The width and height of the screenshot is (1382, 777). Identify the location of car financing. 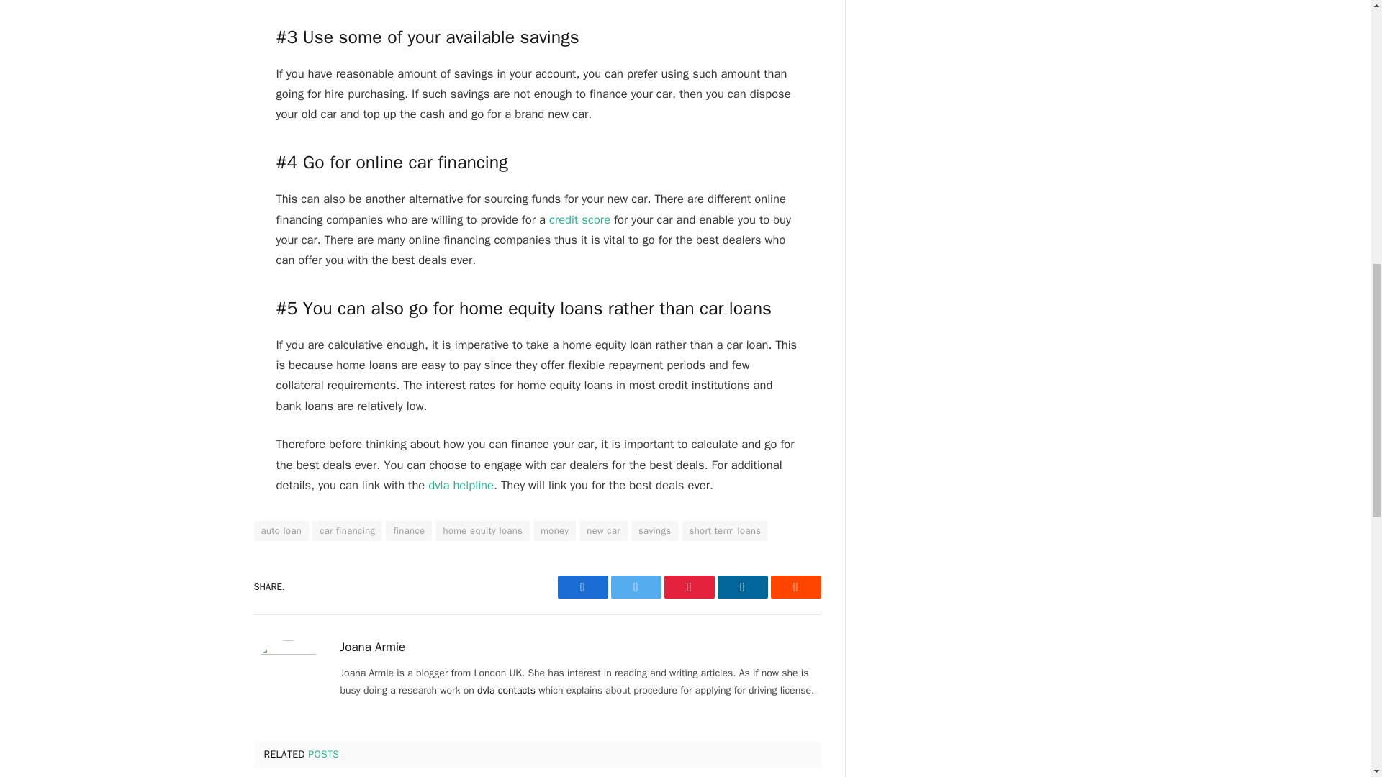
(347, 530).